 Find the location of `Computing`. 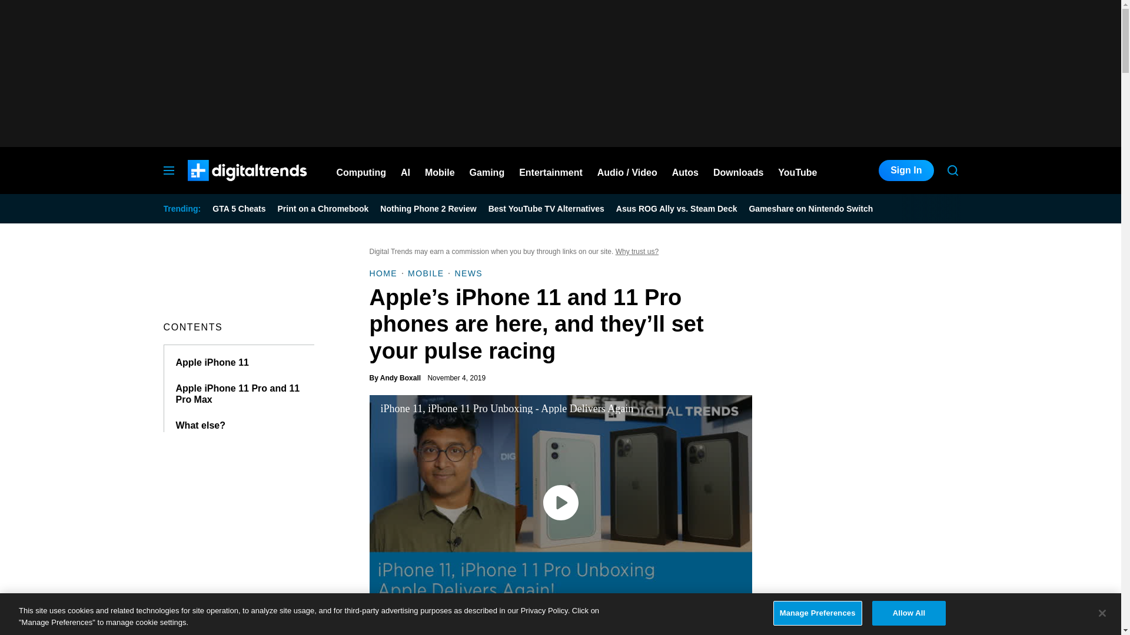

Computing is located at coordinates (361, 171).